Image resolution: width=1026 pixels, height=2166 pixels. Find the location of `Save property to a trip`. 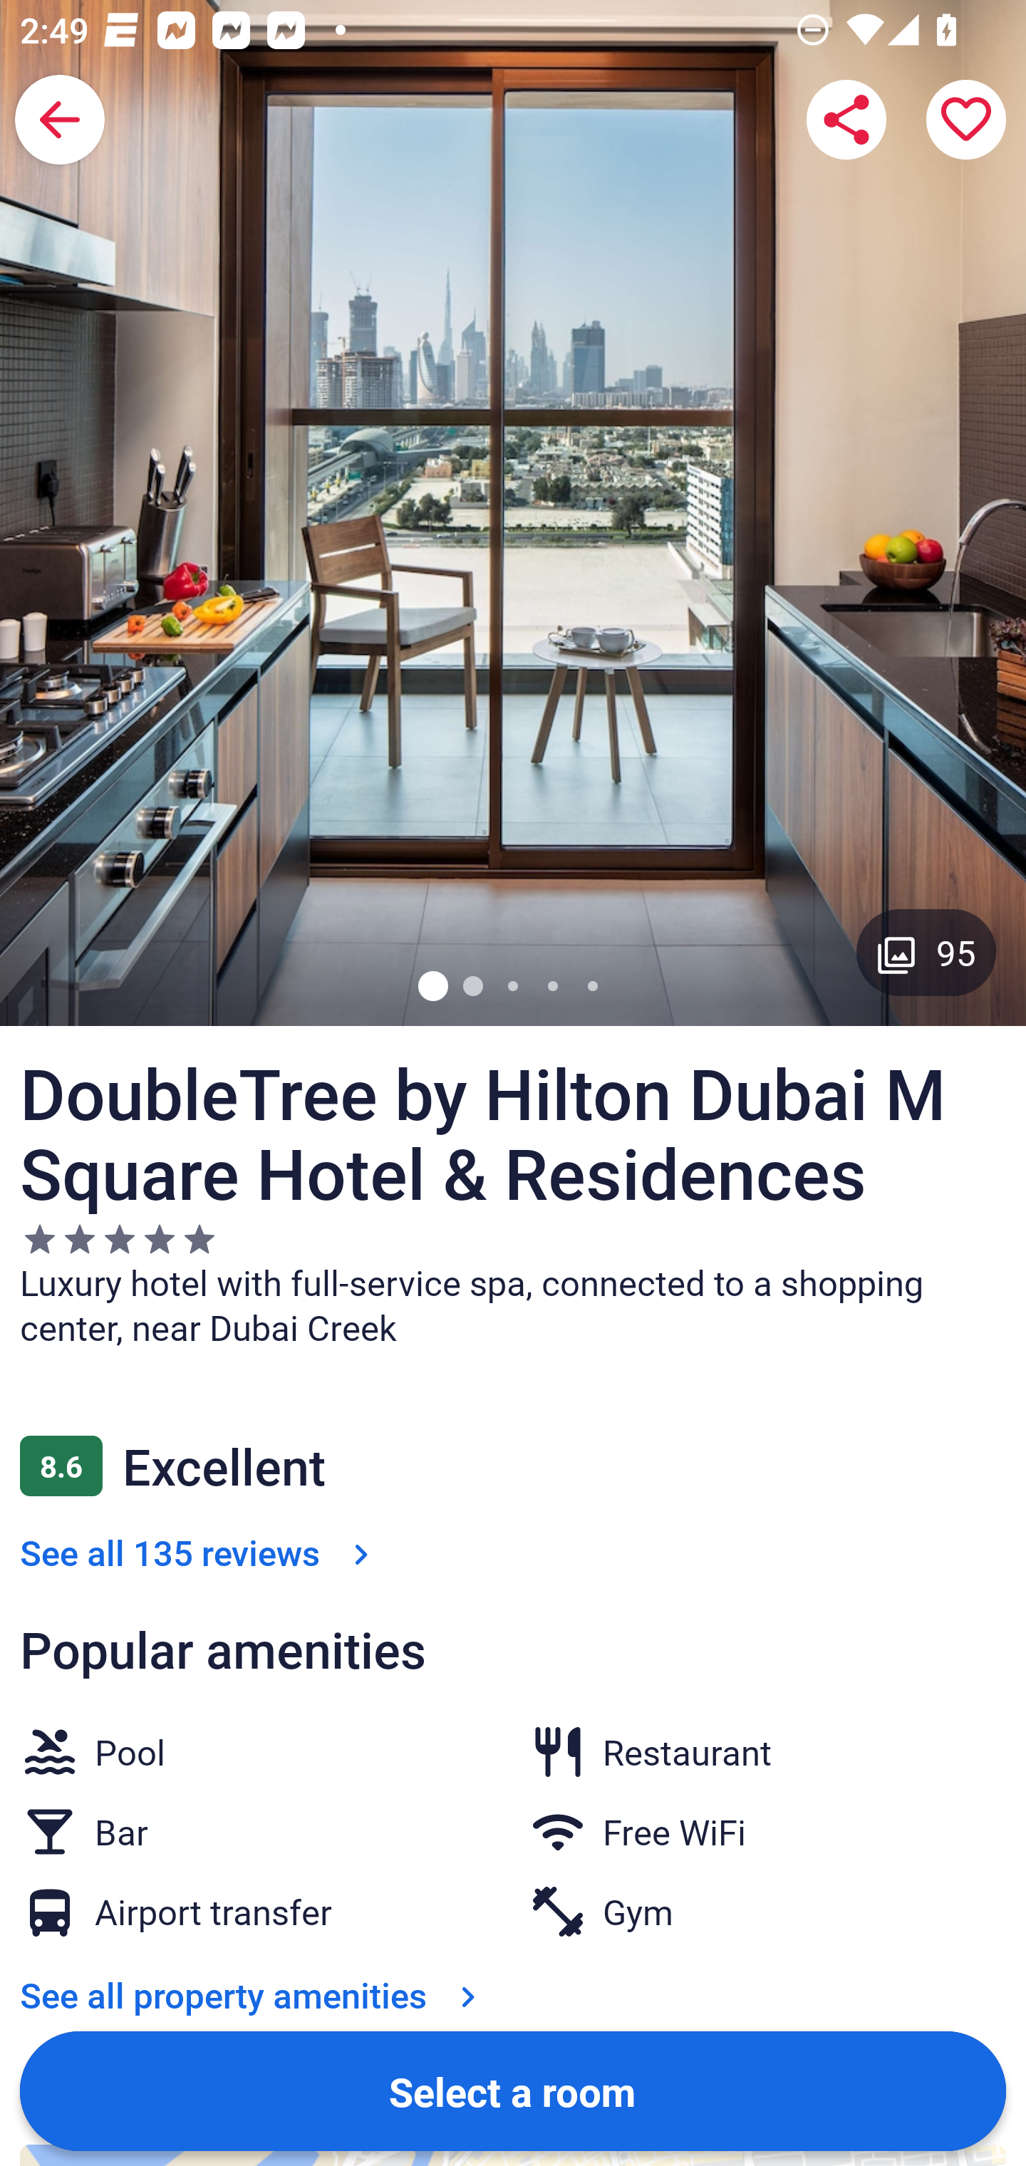

Save property to a trip is located at coordinates (966, 120).